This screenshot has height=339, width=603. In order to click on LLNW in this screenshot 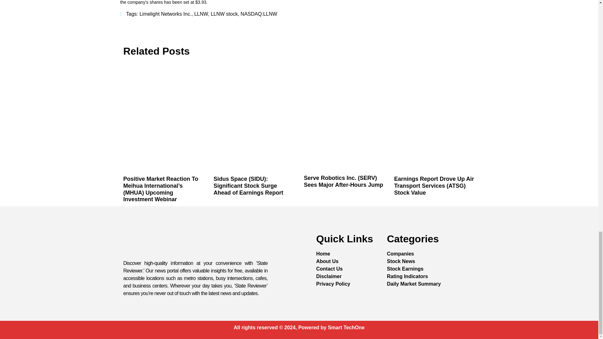, I will do `click(201, 14)`.